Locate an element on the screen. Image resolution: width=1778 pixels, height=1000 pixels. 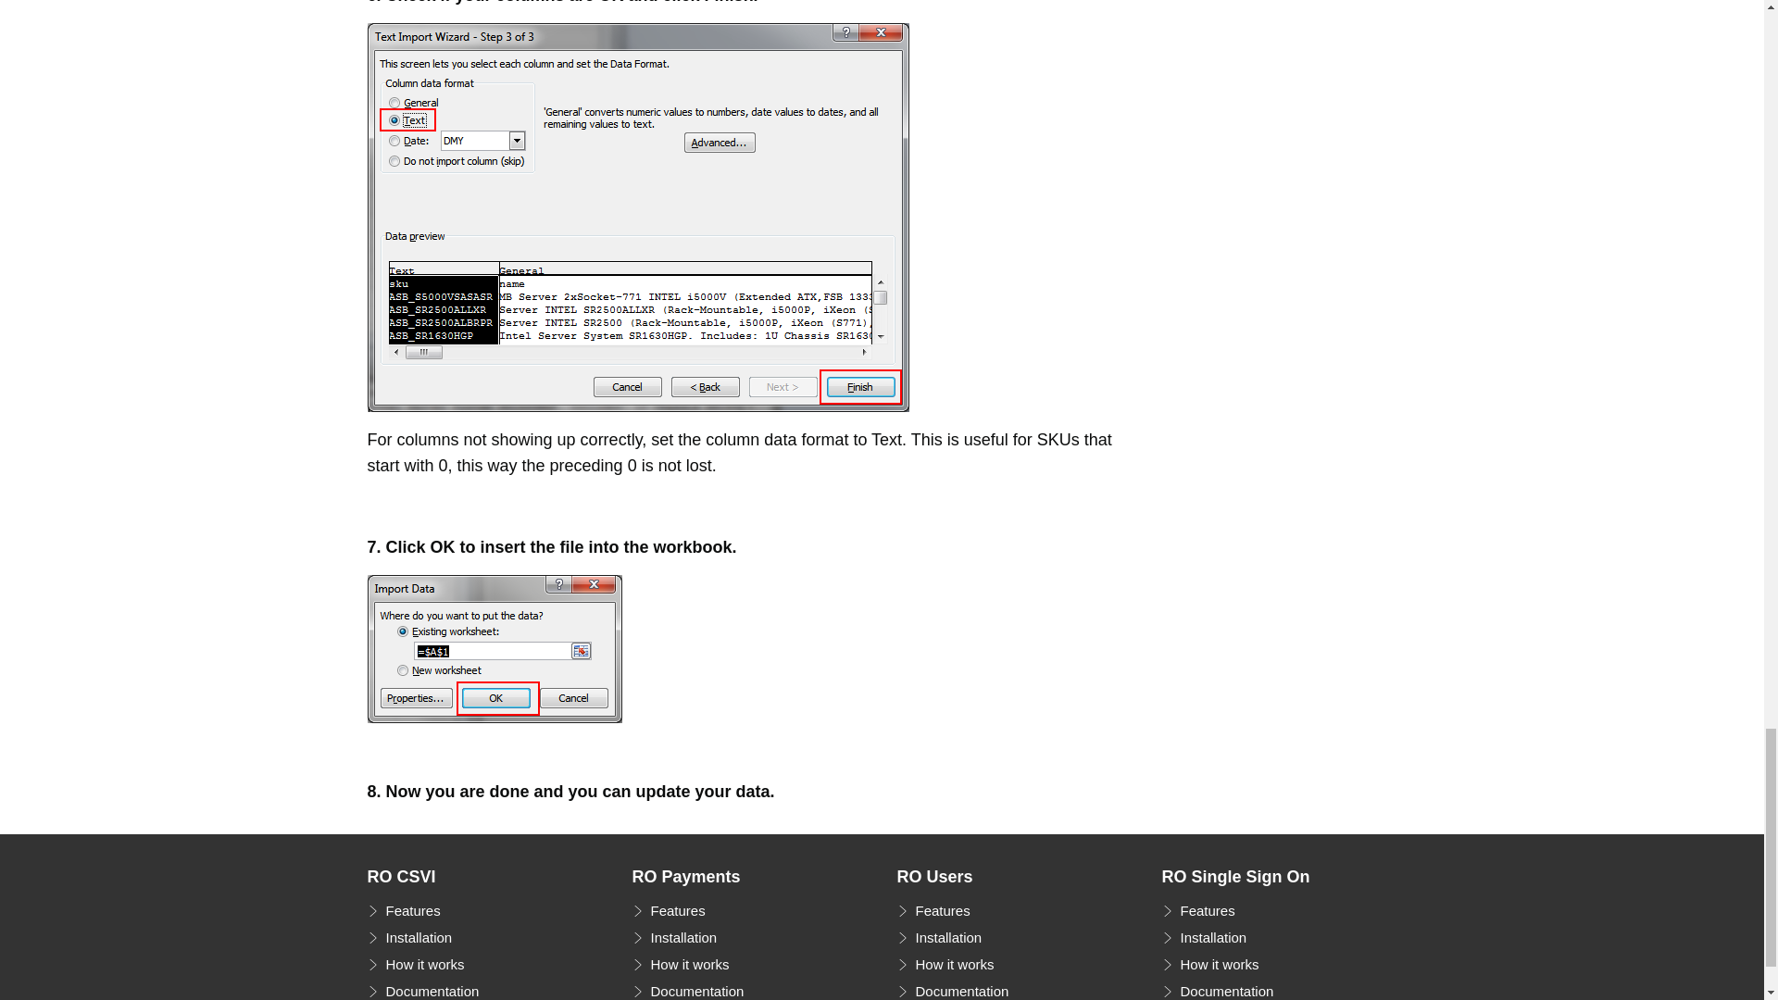
Installation is located at coordinates (408, 938).